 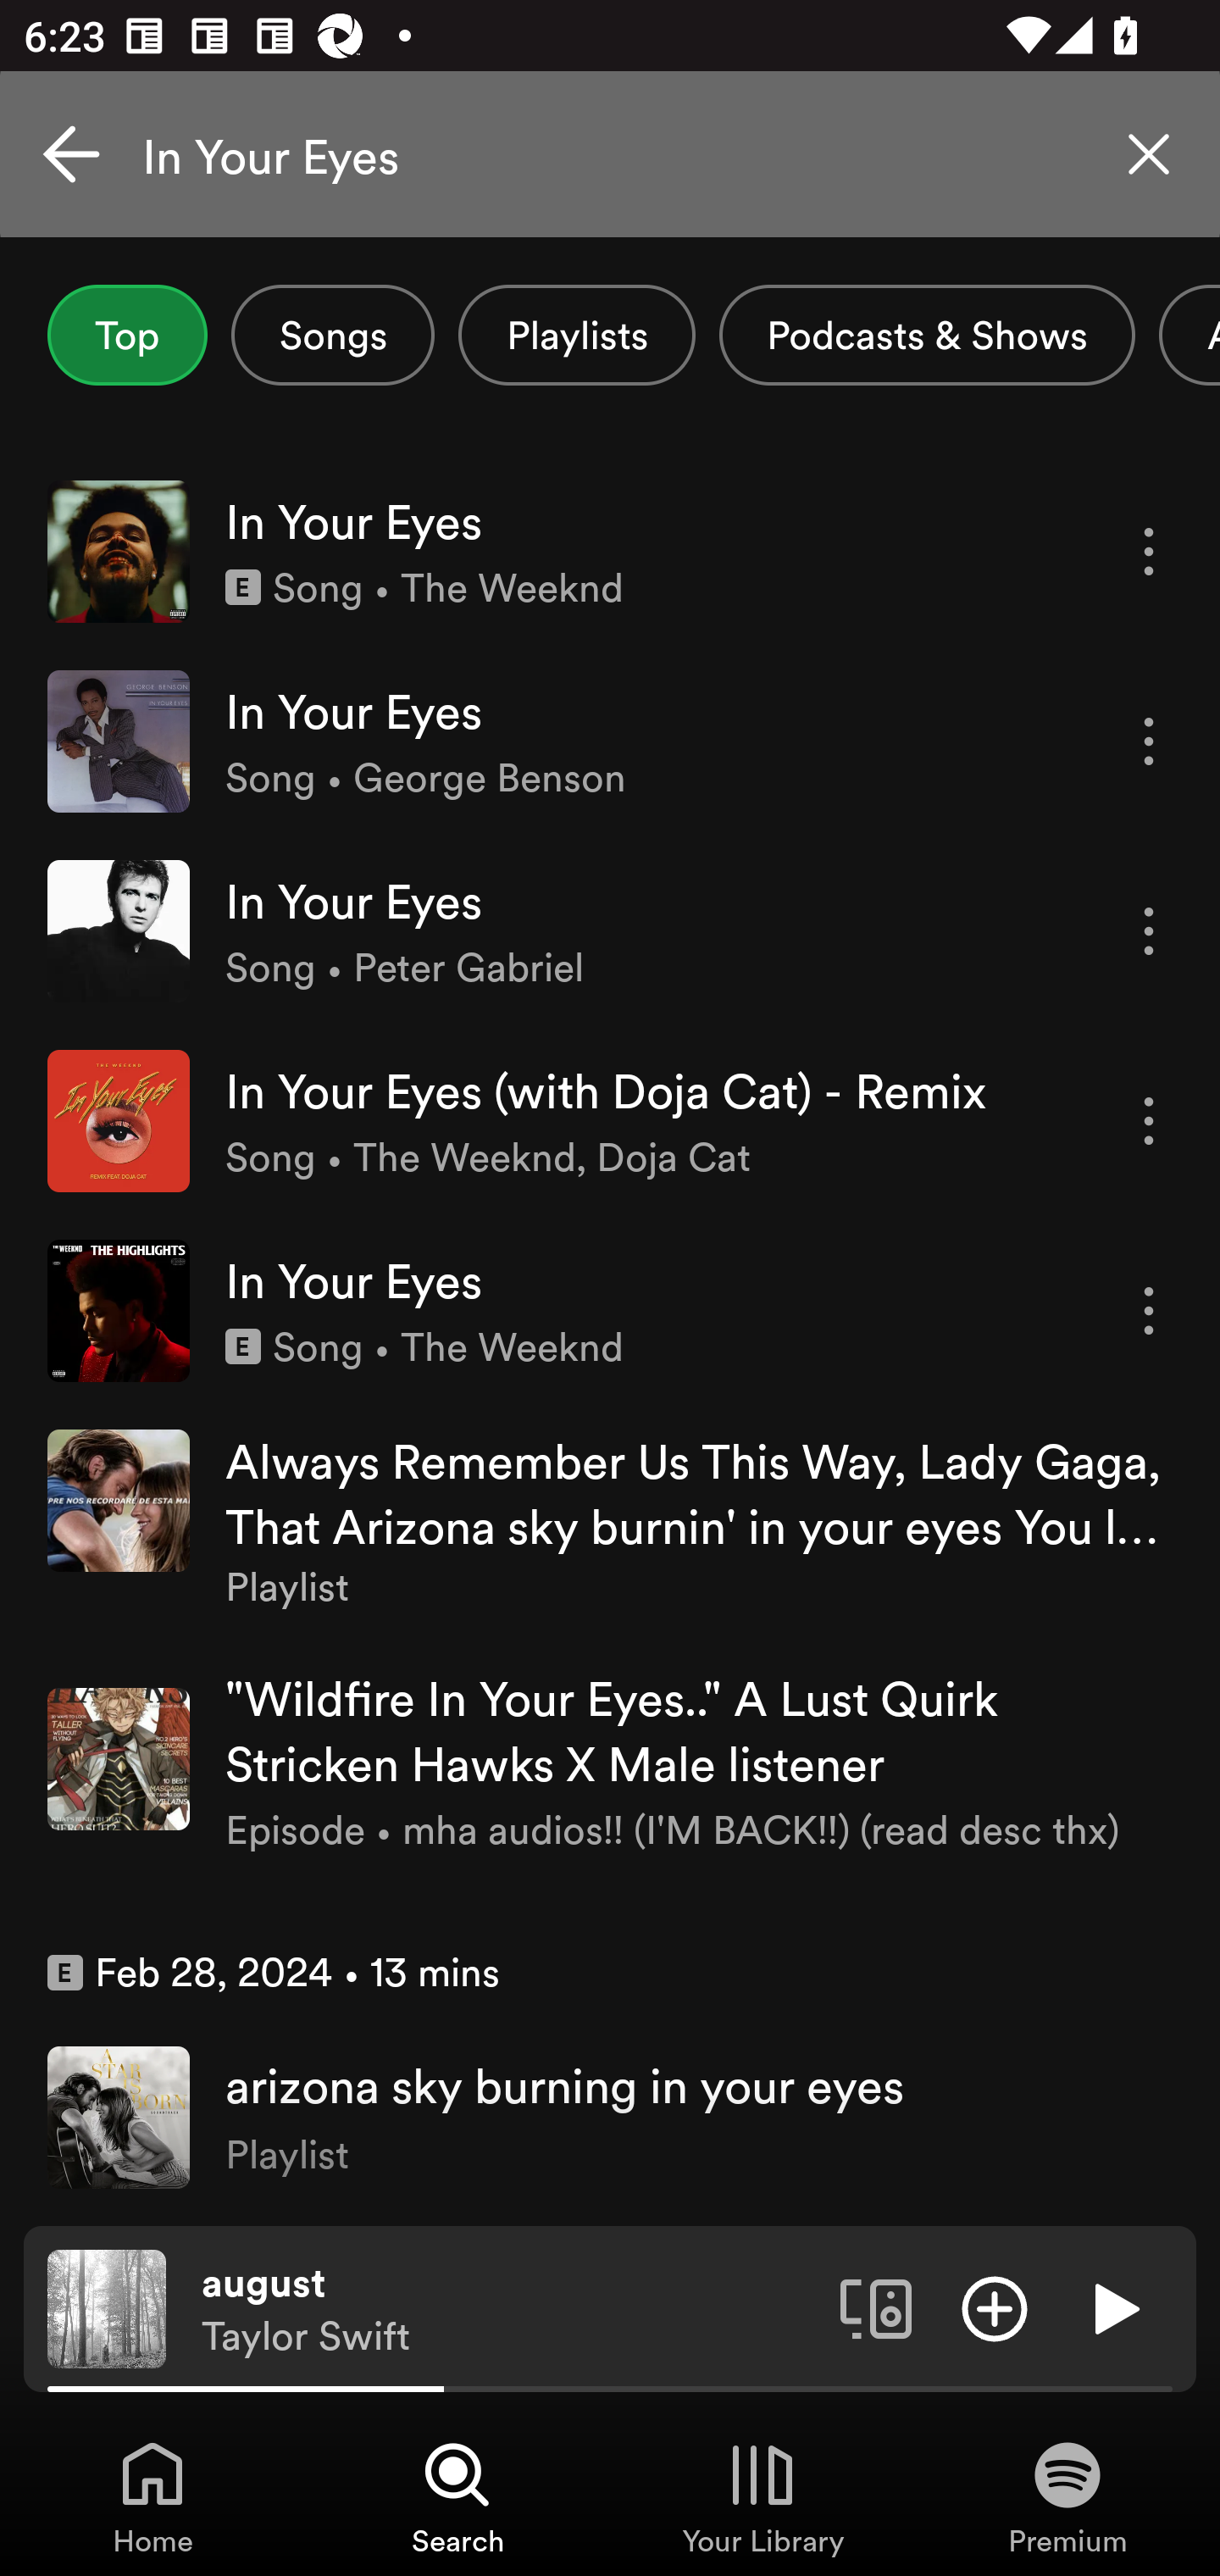 I want to click on More options for song In Your Eyes, so click(x=1149, y=930).